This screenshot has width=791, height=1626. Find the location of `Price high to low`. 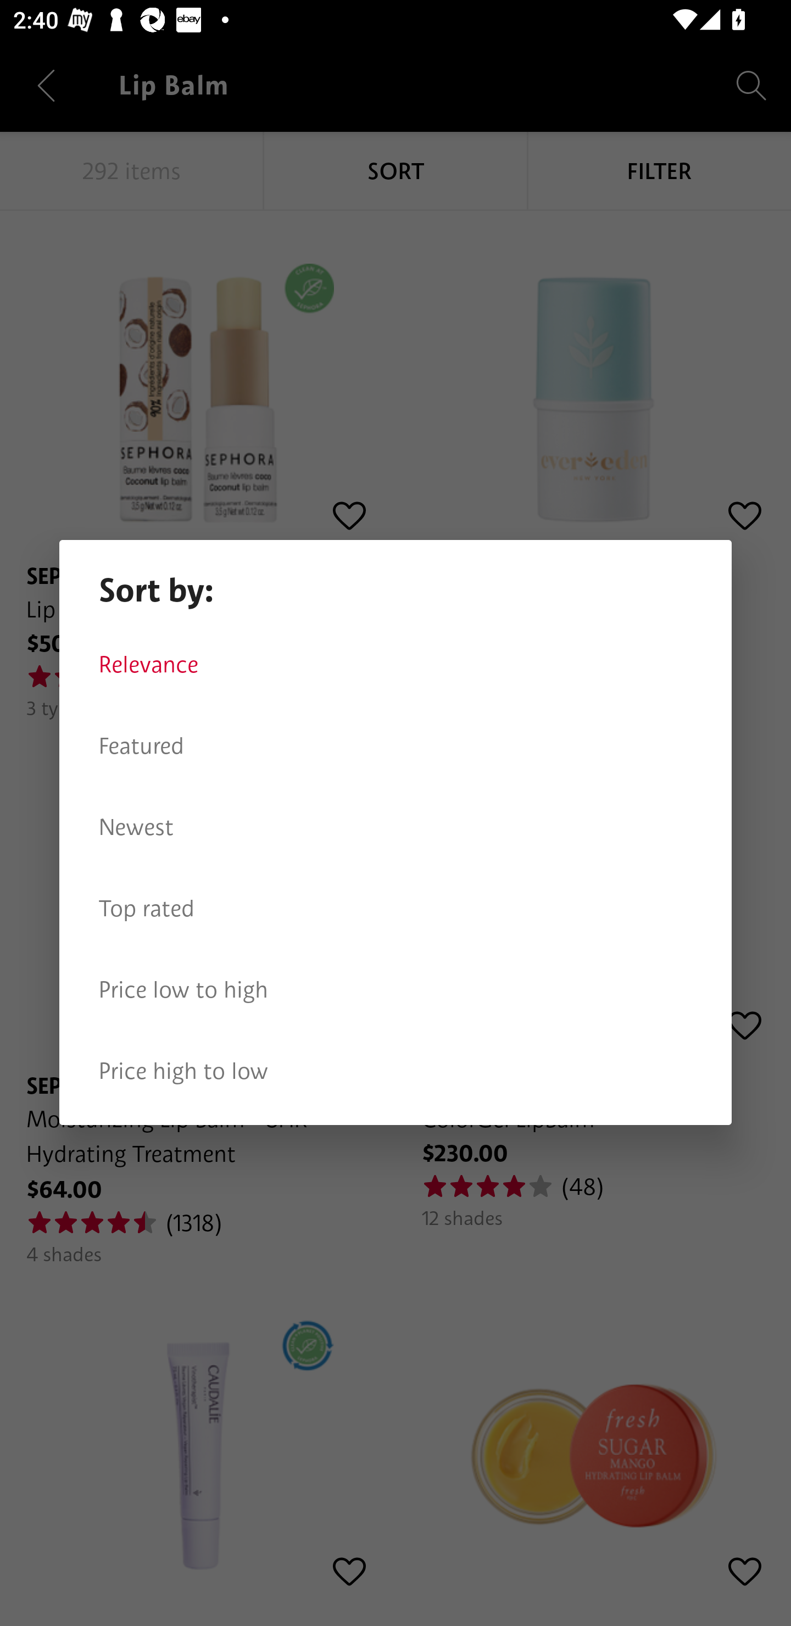

Price high to low is located at coordinates (396, 1071).